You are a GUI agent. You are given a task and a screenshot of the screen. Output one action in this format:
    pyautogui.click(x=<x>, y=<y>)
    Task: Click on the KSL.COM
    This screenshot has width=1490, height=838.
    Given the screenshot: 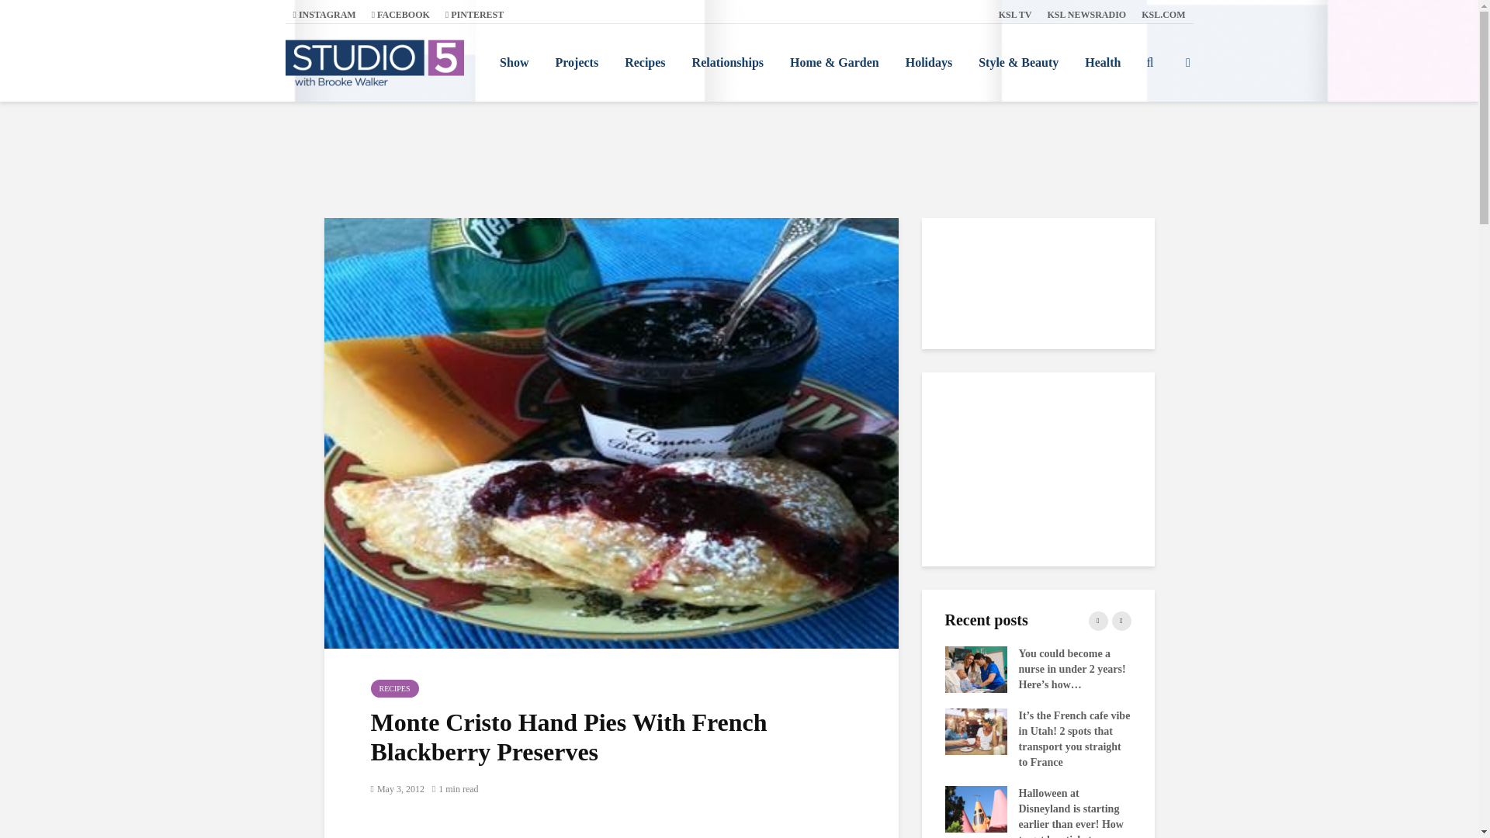 What is the action you would take?
    pyautogui.click(x=1163, y=14)
    